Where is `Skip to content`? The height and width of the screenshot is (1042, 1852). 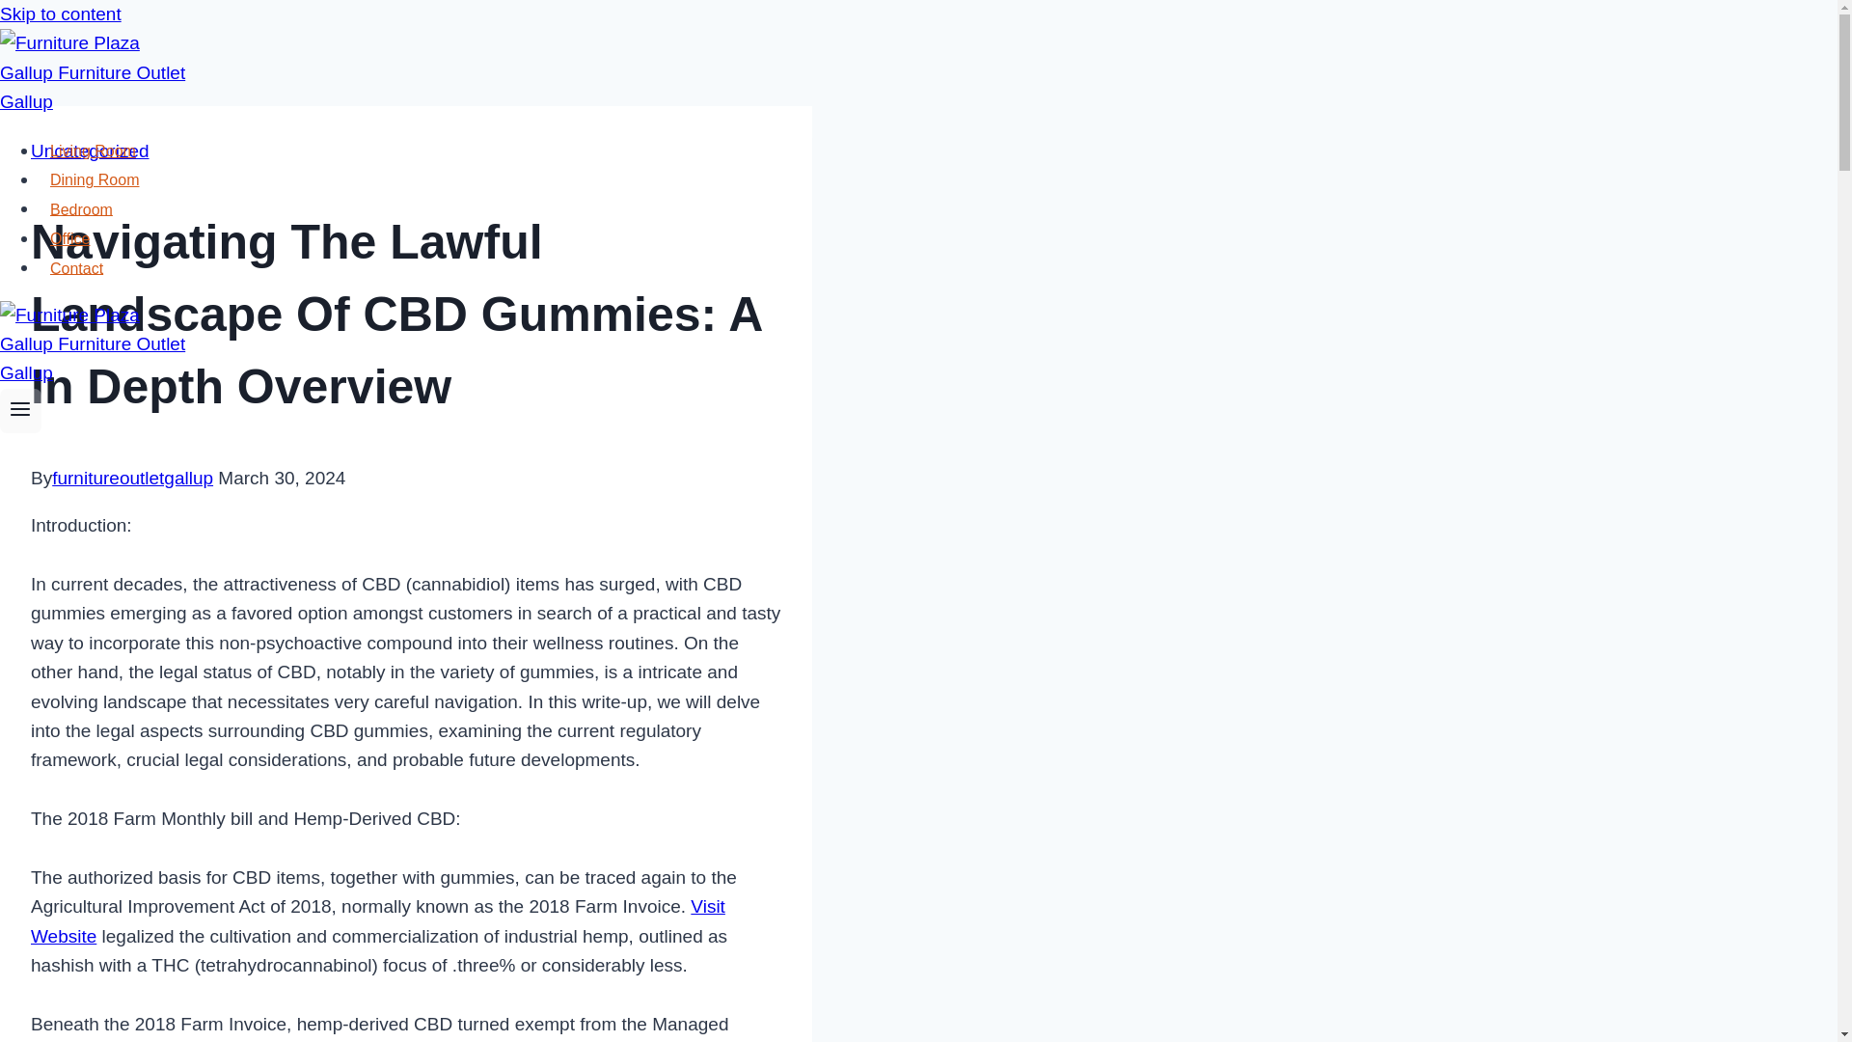
Skip to content is located at coordinates (61, 14).